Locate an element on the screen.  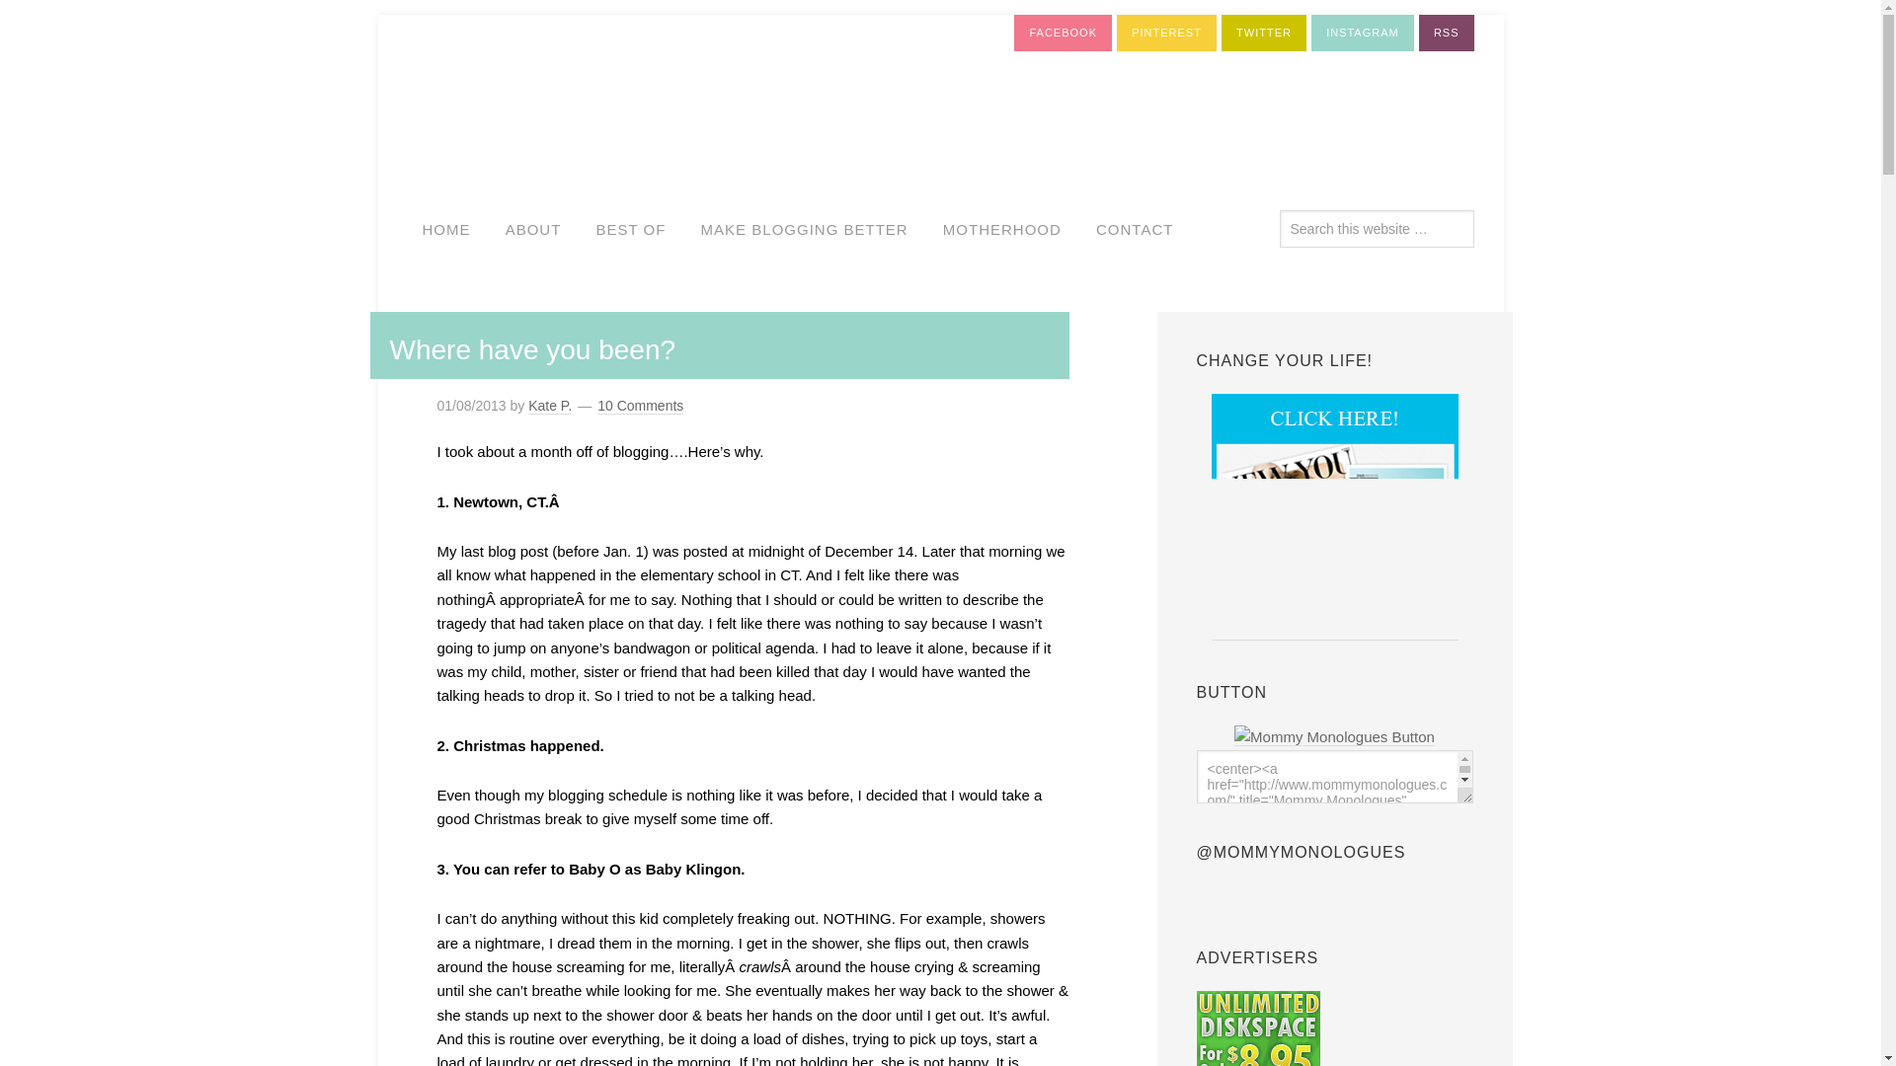
MAKE BLOGGING BETTER is located at coordinates (805, 231).